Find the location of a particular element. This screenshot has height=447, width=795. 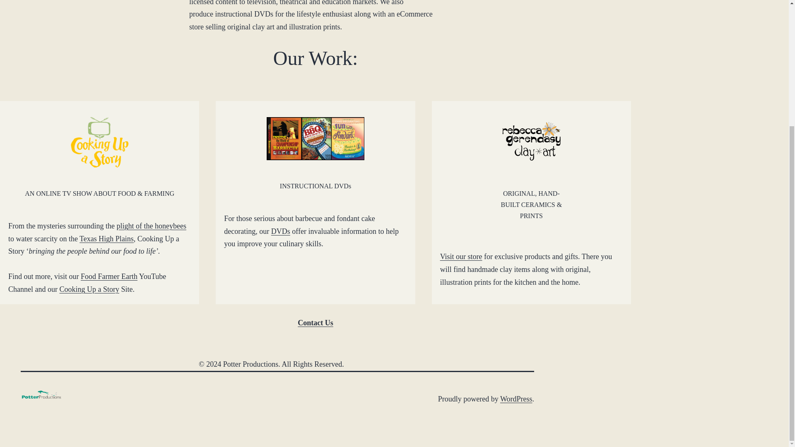

Cooking Up a Story is located at coordinates (89, 289).